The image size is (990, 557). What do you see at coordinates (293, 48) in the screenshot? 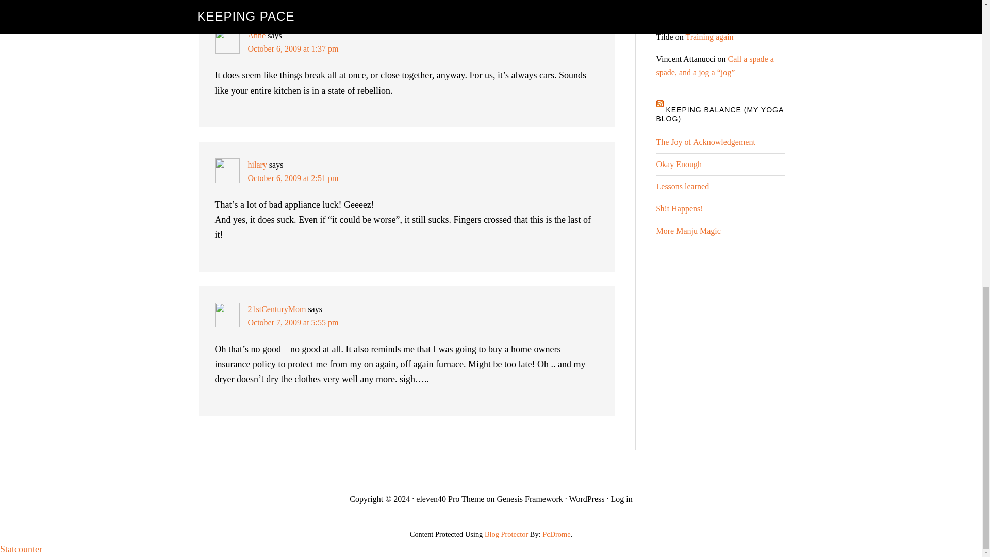
I see `October 6, 2009 at 1:37 pm` at bounding box center [293, 48].